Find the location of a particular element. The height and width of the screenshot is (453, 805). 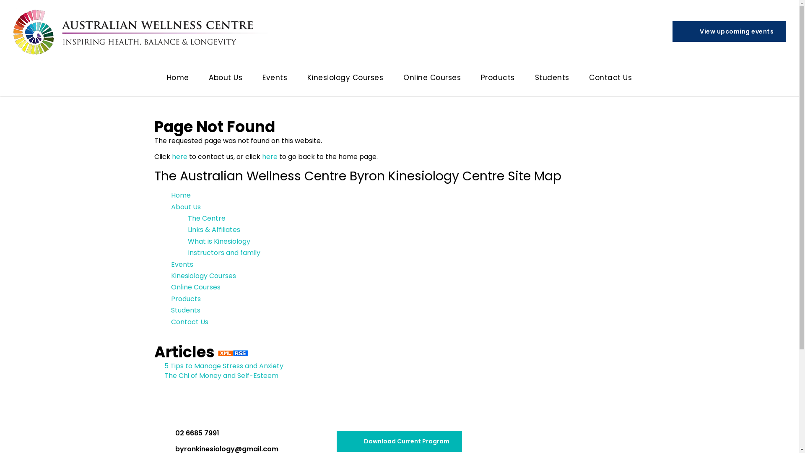

Online Courses is located at coordinates (196, 287).